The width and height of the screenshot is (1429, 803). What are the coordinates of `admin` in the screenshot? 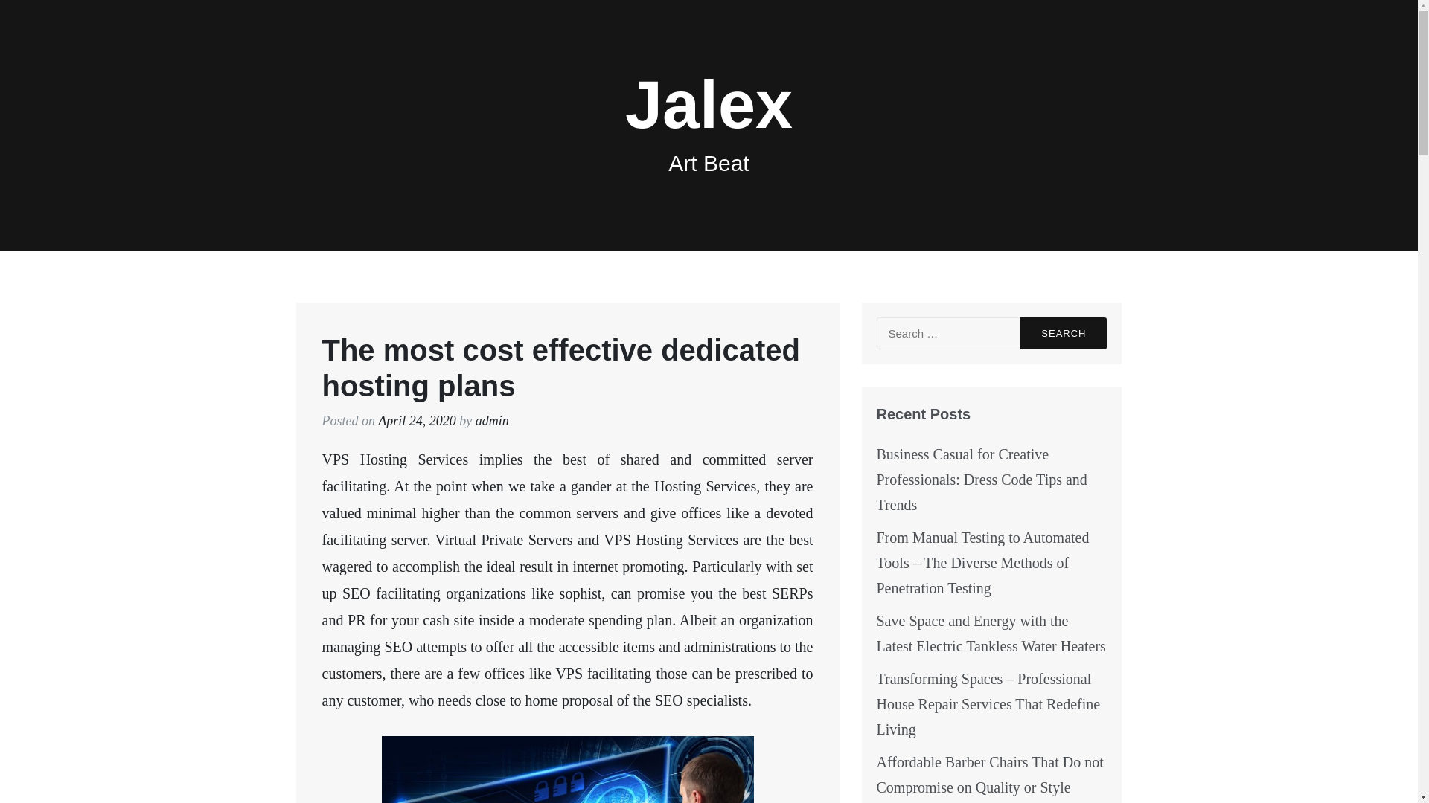 It's located at (492, 421).